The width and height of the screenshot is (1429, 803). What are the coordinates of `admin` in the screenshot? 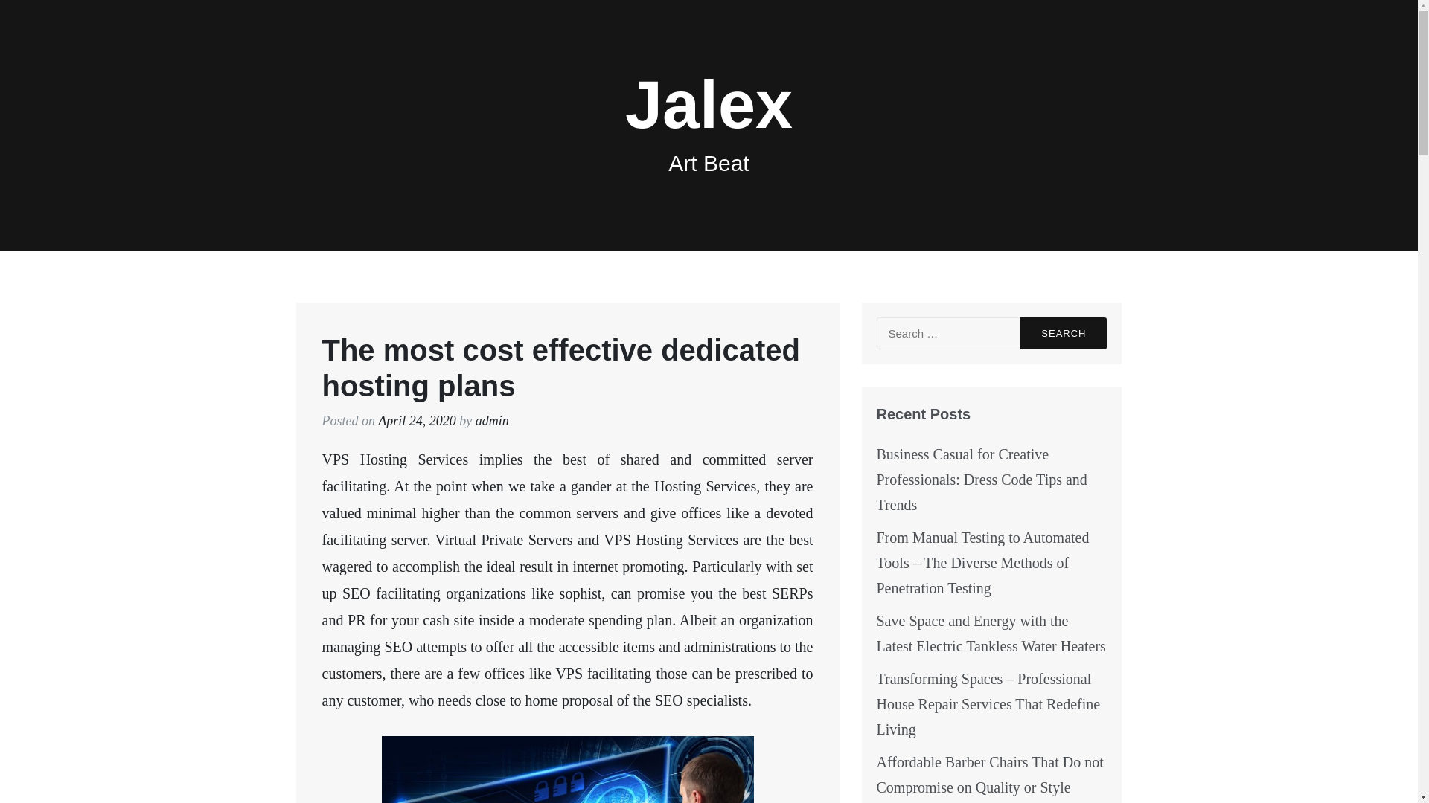 It's located at (492, 421).